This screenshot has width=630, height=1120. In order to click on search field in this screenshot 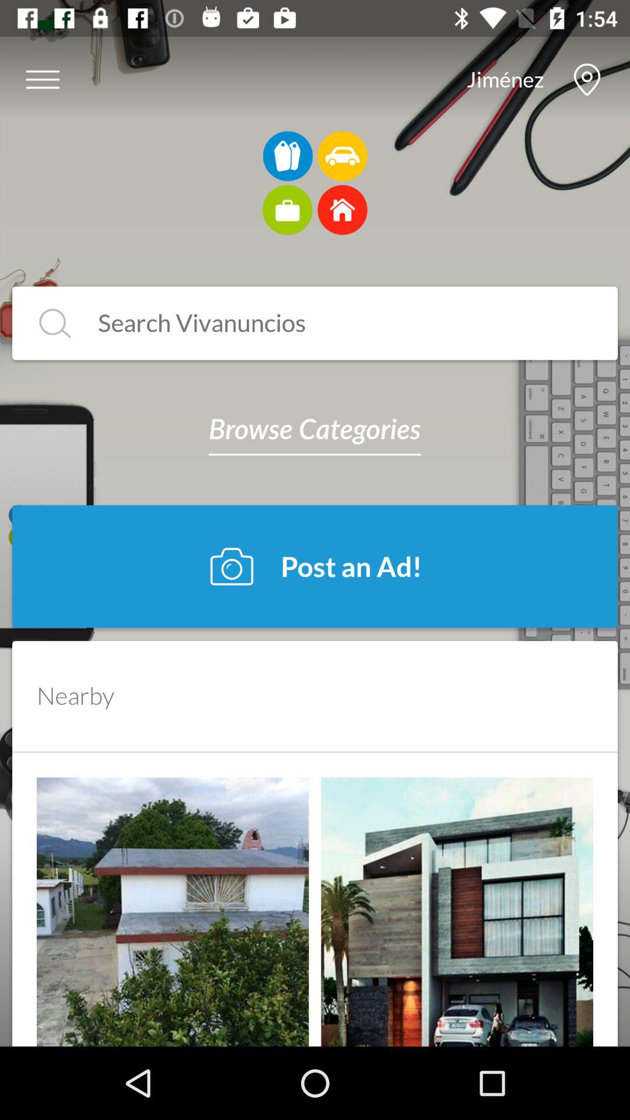, I will do `click(55, 323)`.